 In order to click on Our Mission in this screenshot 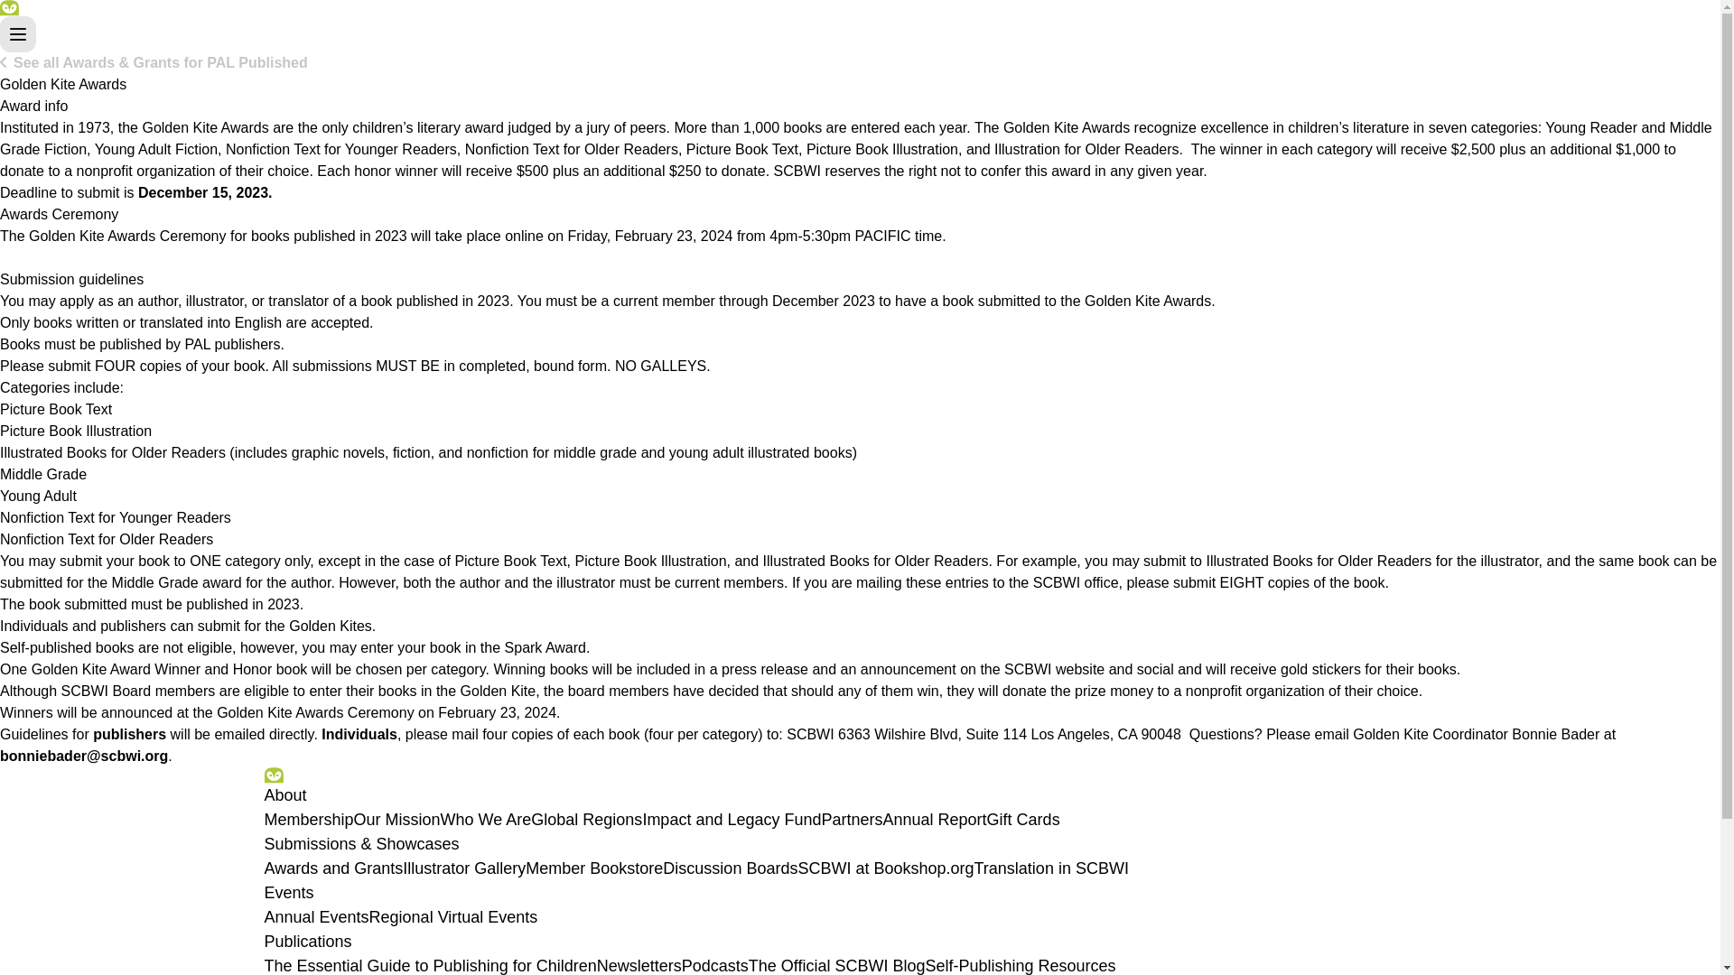, I will do `click(396, 820)`.